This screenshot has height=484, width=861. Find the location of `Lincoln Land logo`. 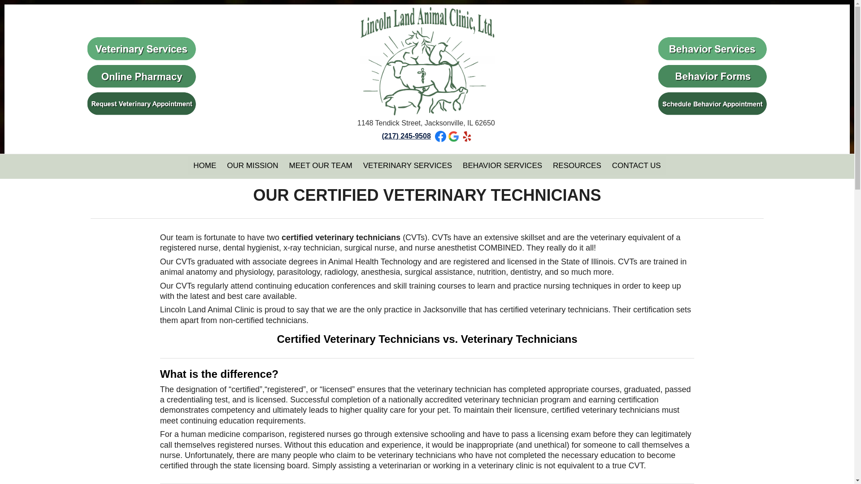

Lincoln Land logo is located at coordinates (427, 61).